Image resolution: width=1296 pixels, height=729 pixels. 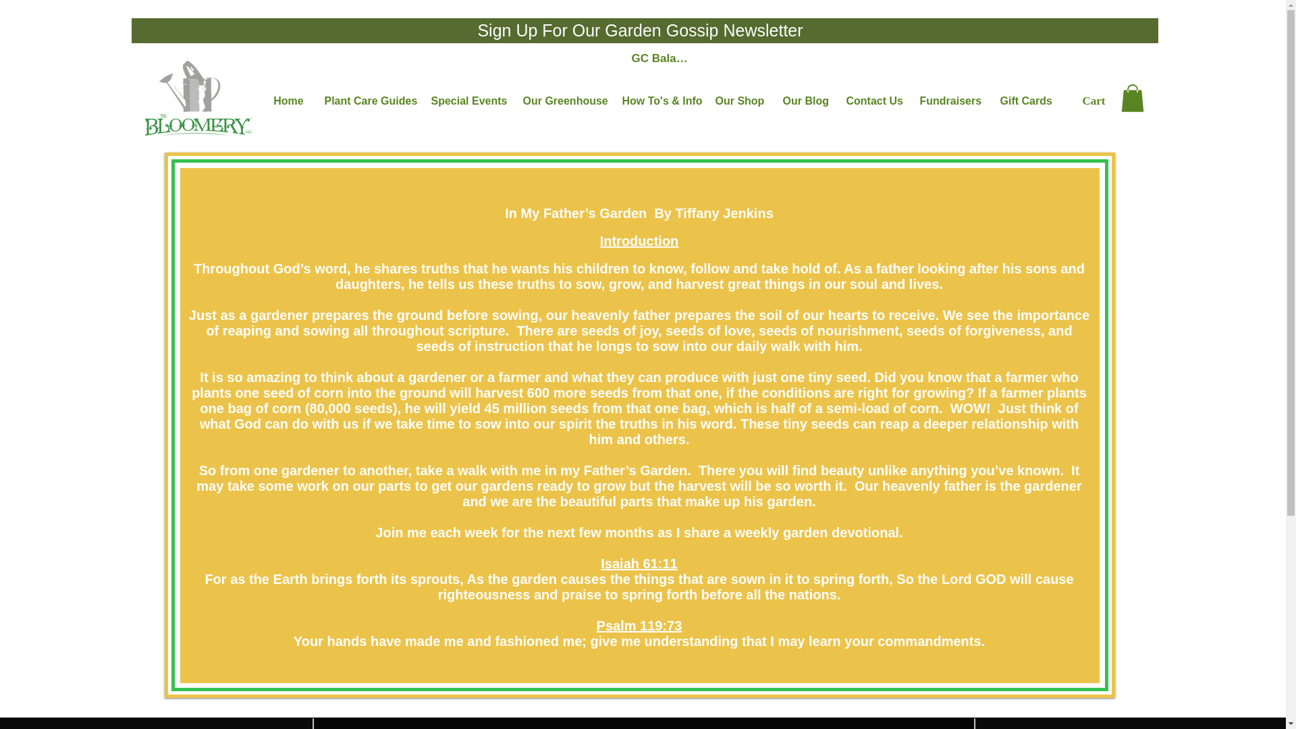 What do you see at coordinates (289, 100) in the screenshot?
I see `Home` at bounding box center [289, 100].